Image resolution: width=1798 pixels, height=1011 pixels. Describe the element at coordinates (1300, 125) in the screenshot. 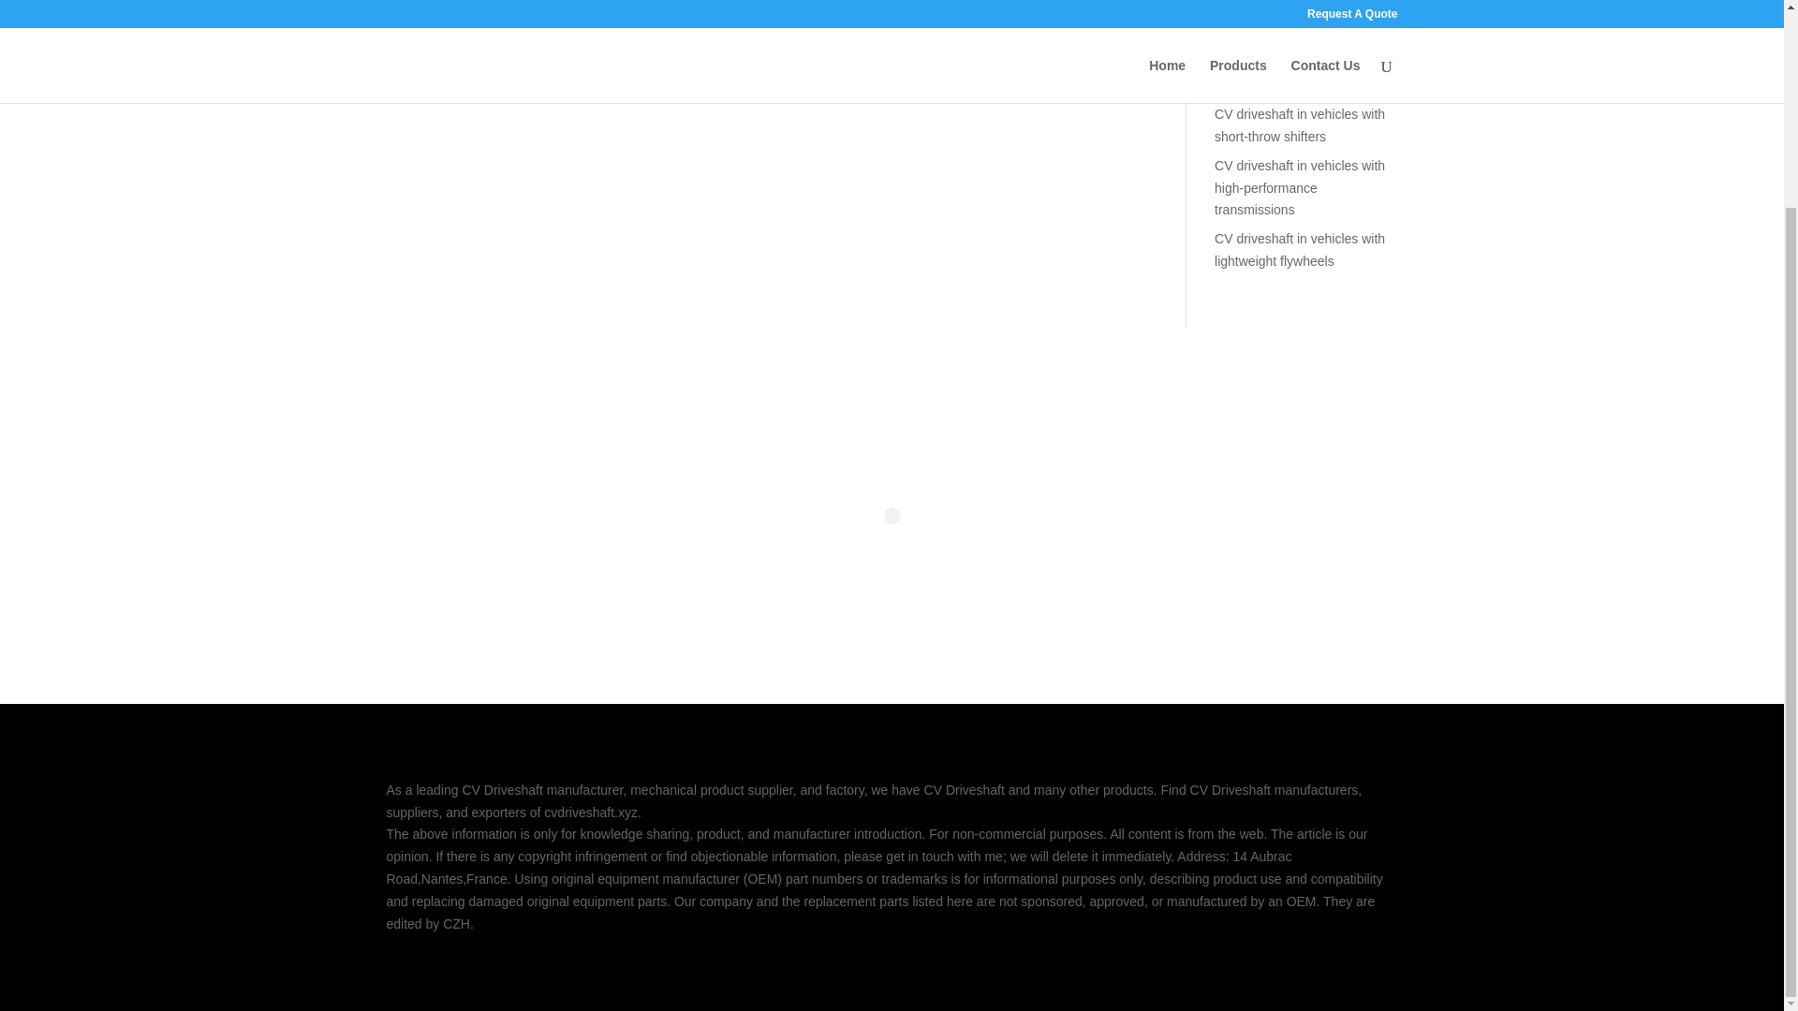

I see `CV driveshaft in vehicles with short-throw shifters` at that location.